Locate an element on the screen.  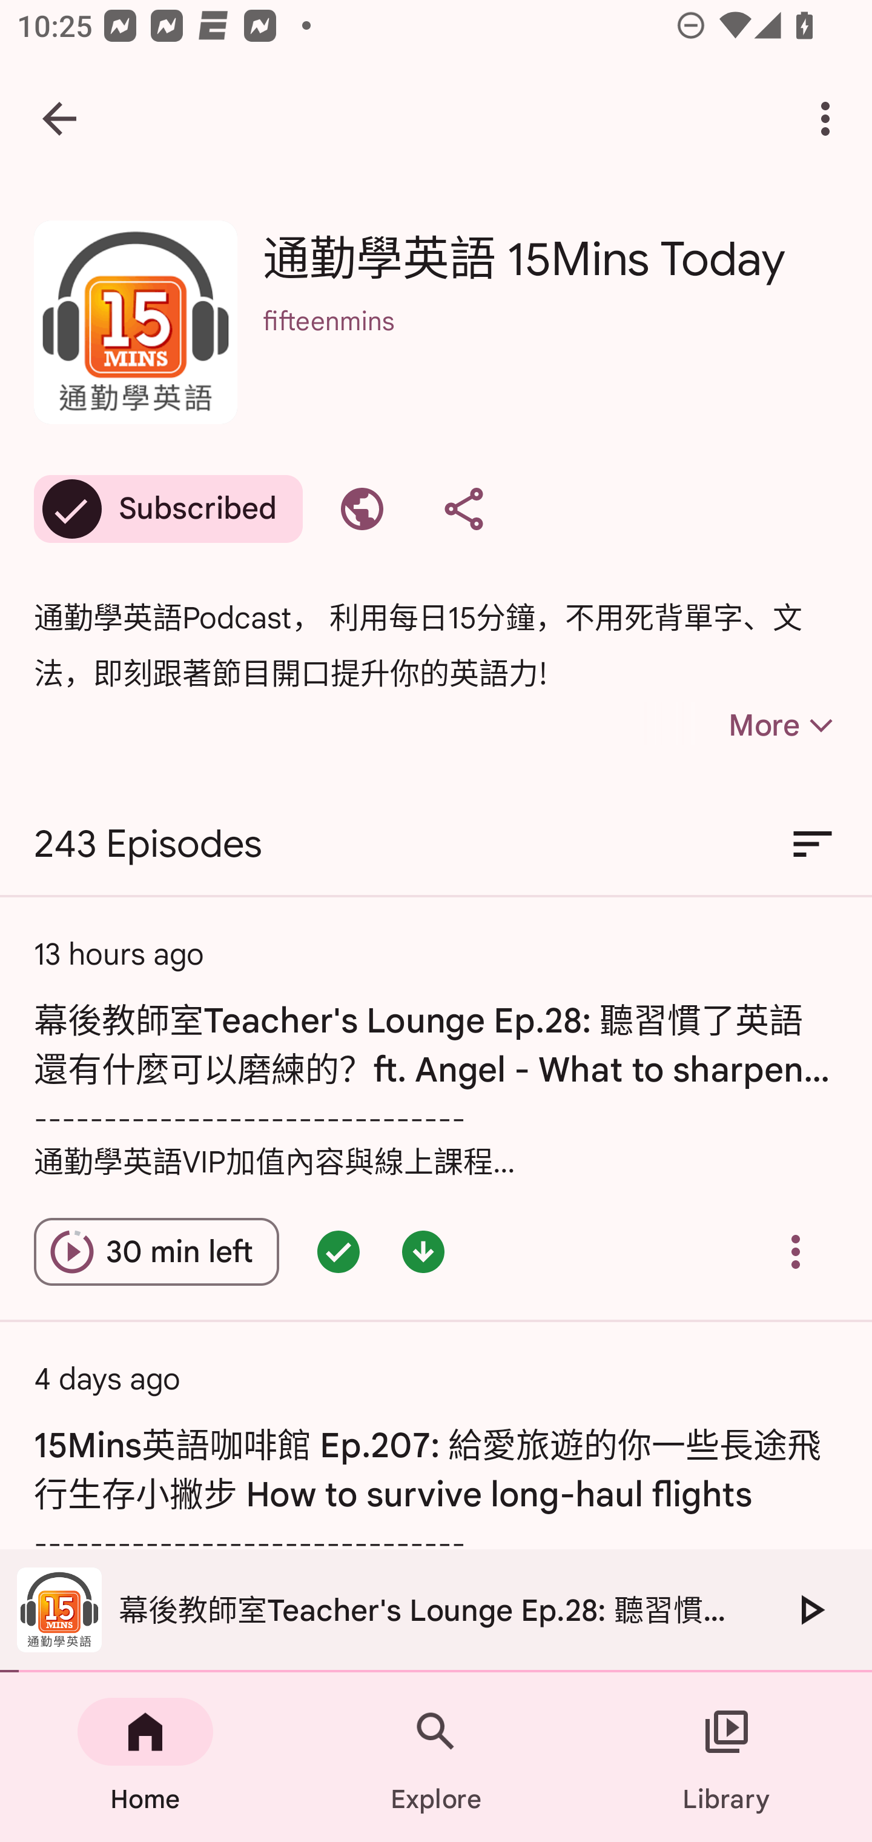
More is located at coordinates (740, 725).